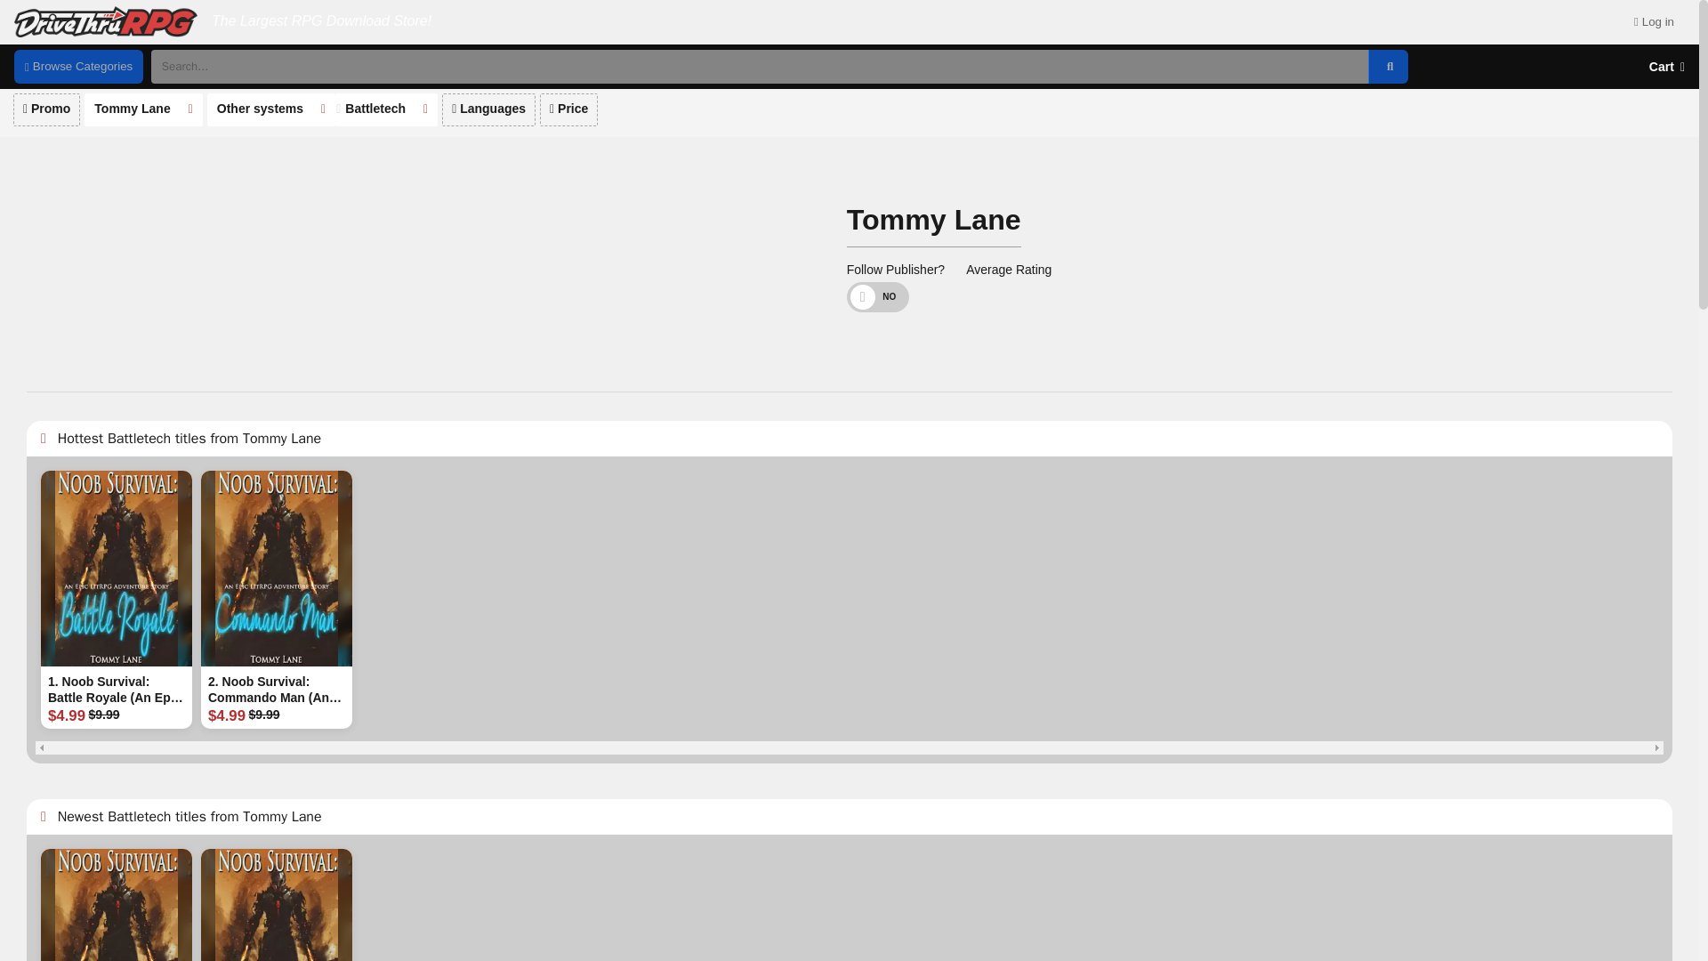 The image size is (1708, 961). I want to click on Search, so click(1388, 66).